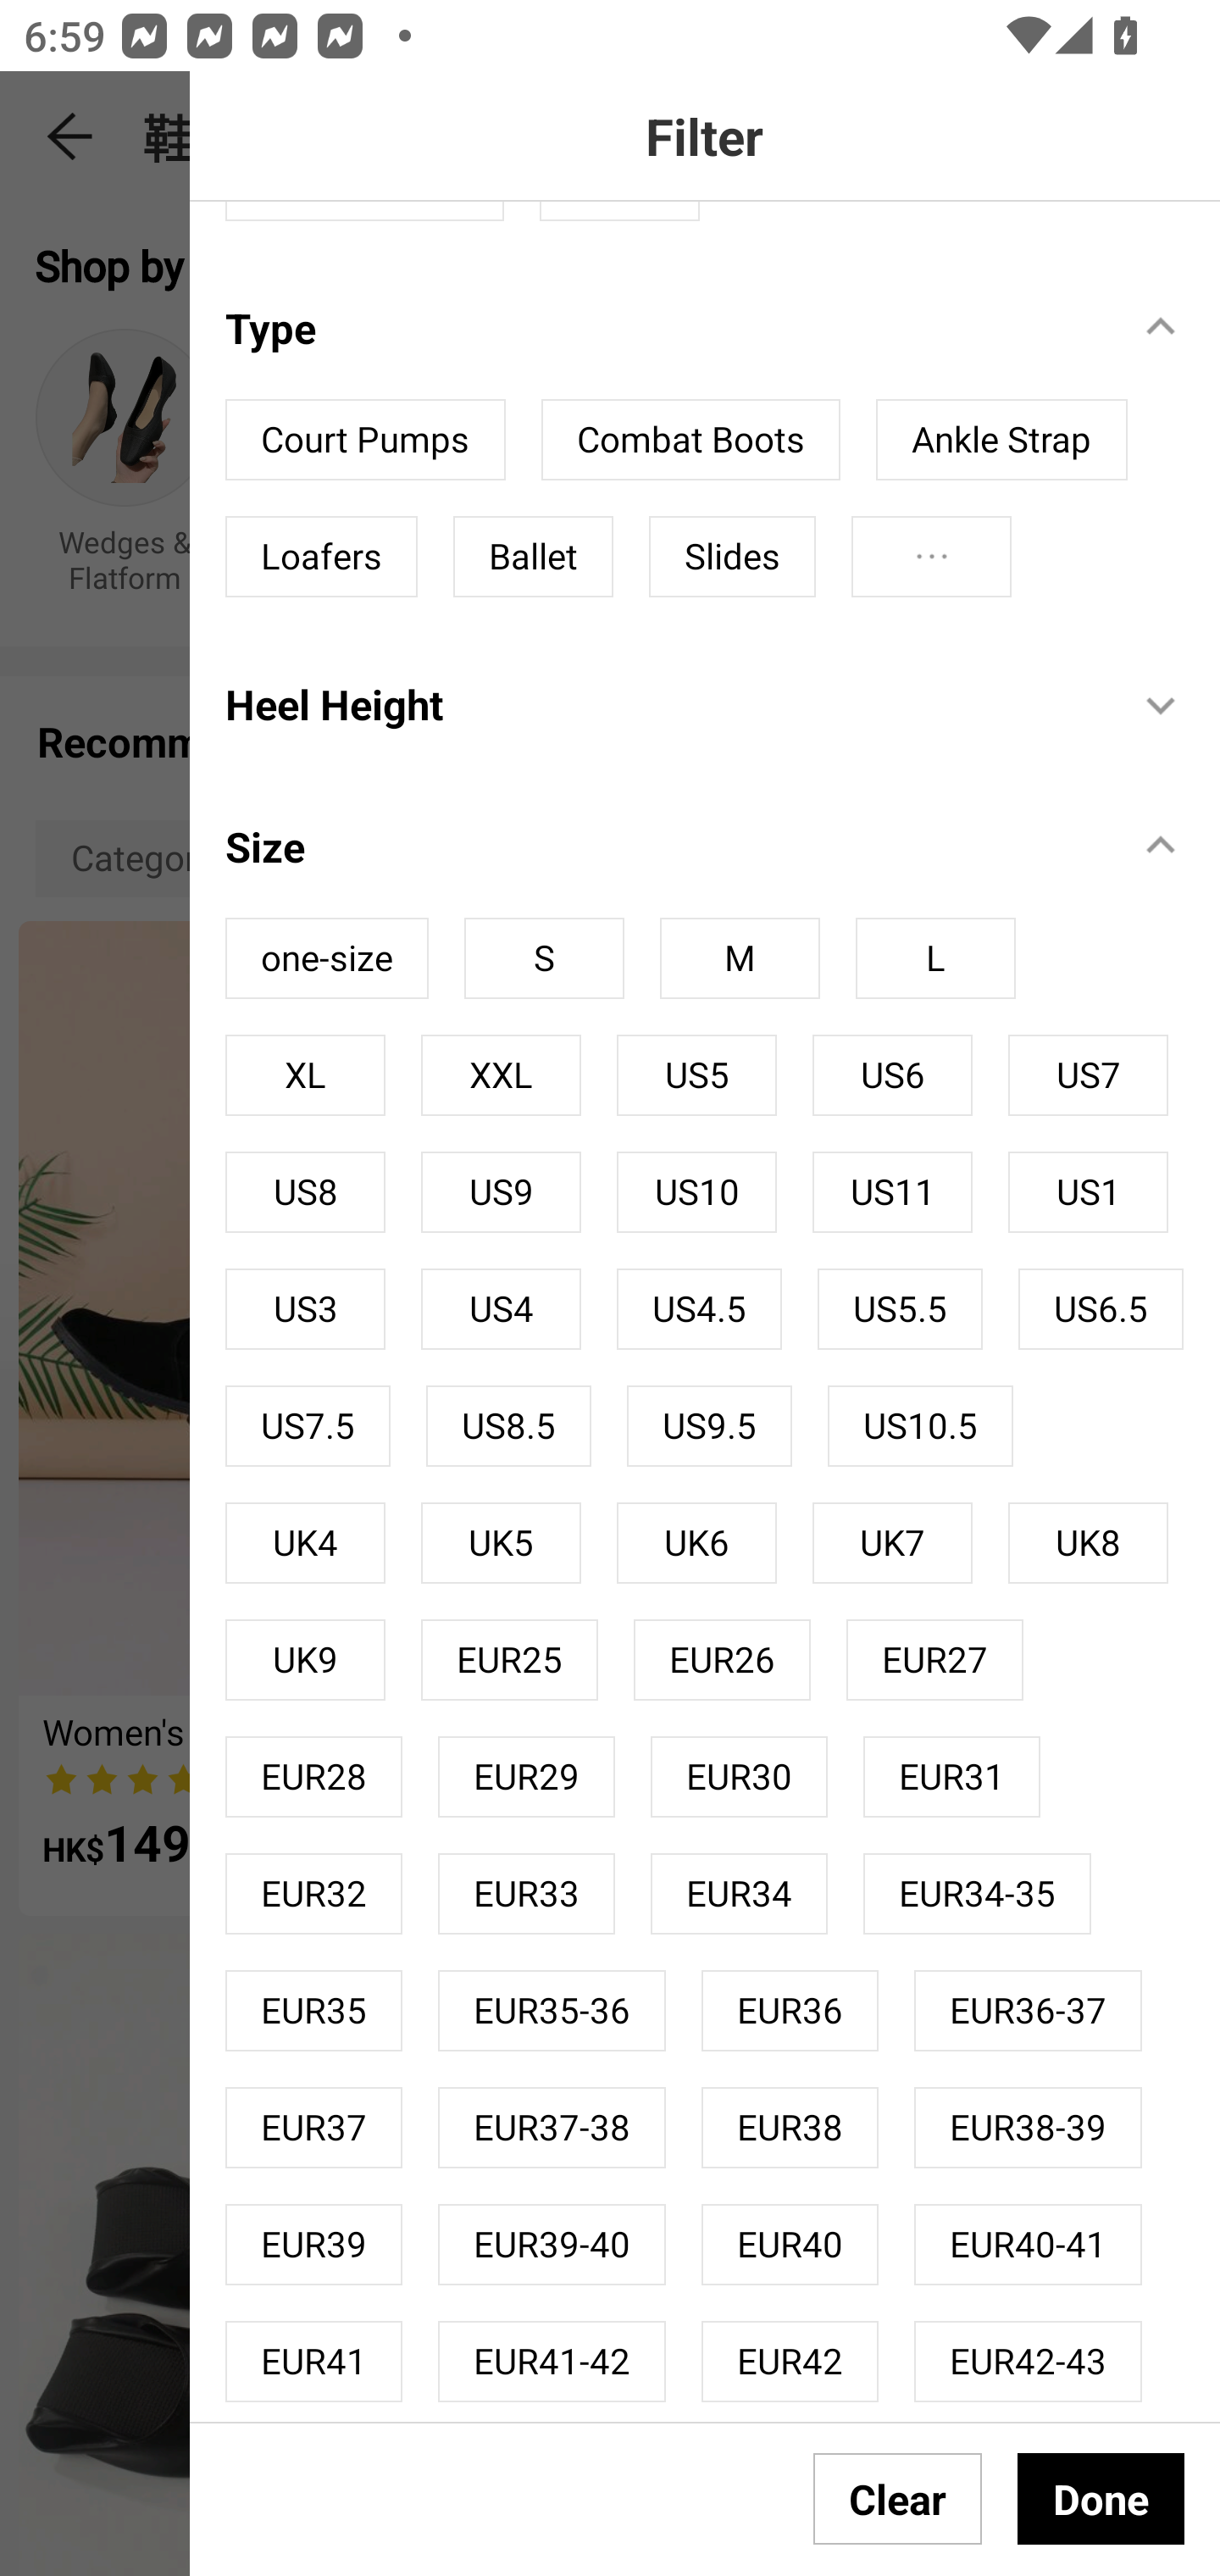  What do you see at coordinates (552, 2127) in the screenshot?
I see `EUR37-38` at bounding box center [552, 2127].